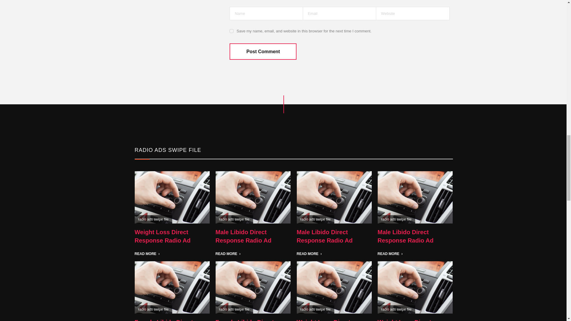  I want to click on Weight Loss Direct Response Radio Ad, so click(325, 320).